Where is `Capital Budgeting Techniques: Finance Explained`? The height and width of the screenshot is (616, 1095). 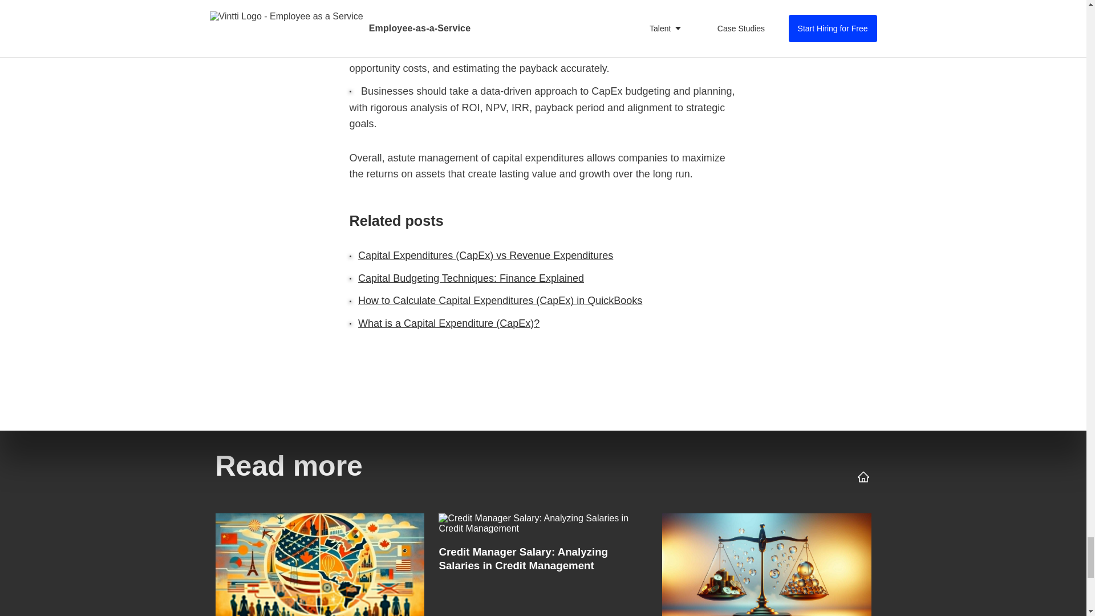
Capital Budgeting Techniques: Finance Explained is located at coordinates (471, 278).